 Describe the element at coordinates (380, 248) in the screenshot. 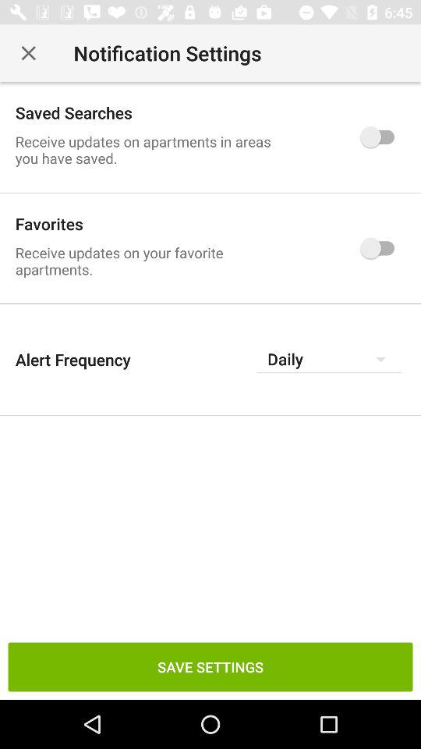

I see `select the switch which is right to text favorites` at that location.